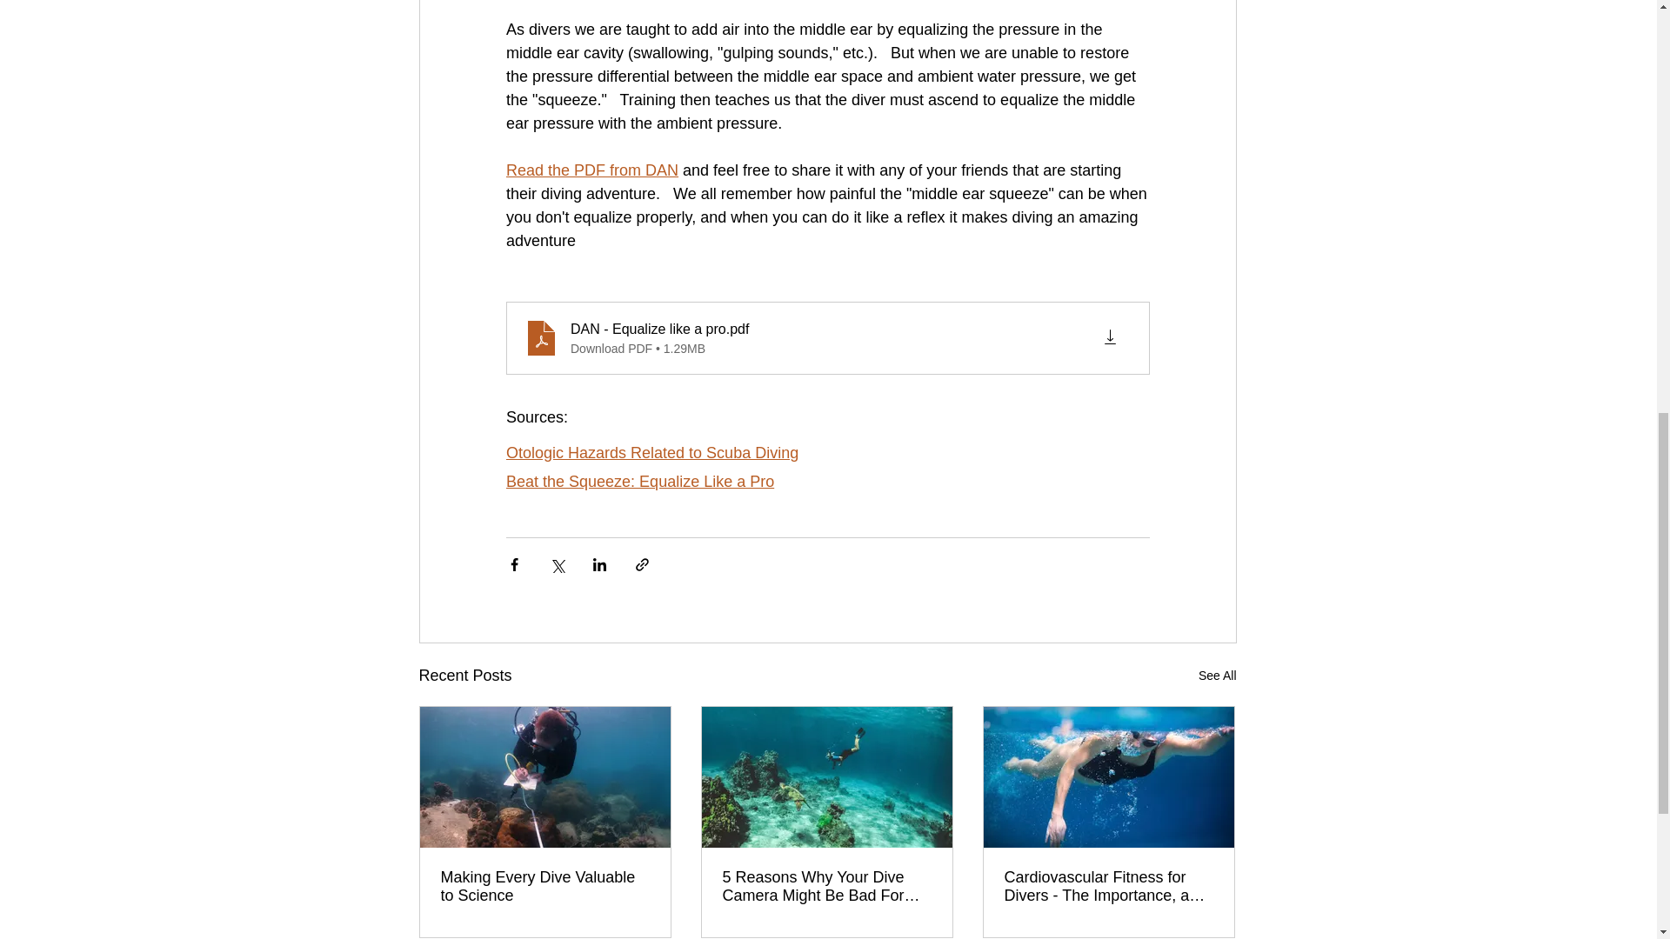 The width and height of the screenshot is (1670, 939). I want to click on Making Every Dive Valuable to Science, so click(544, 887).